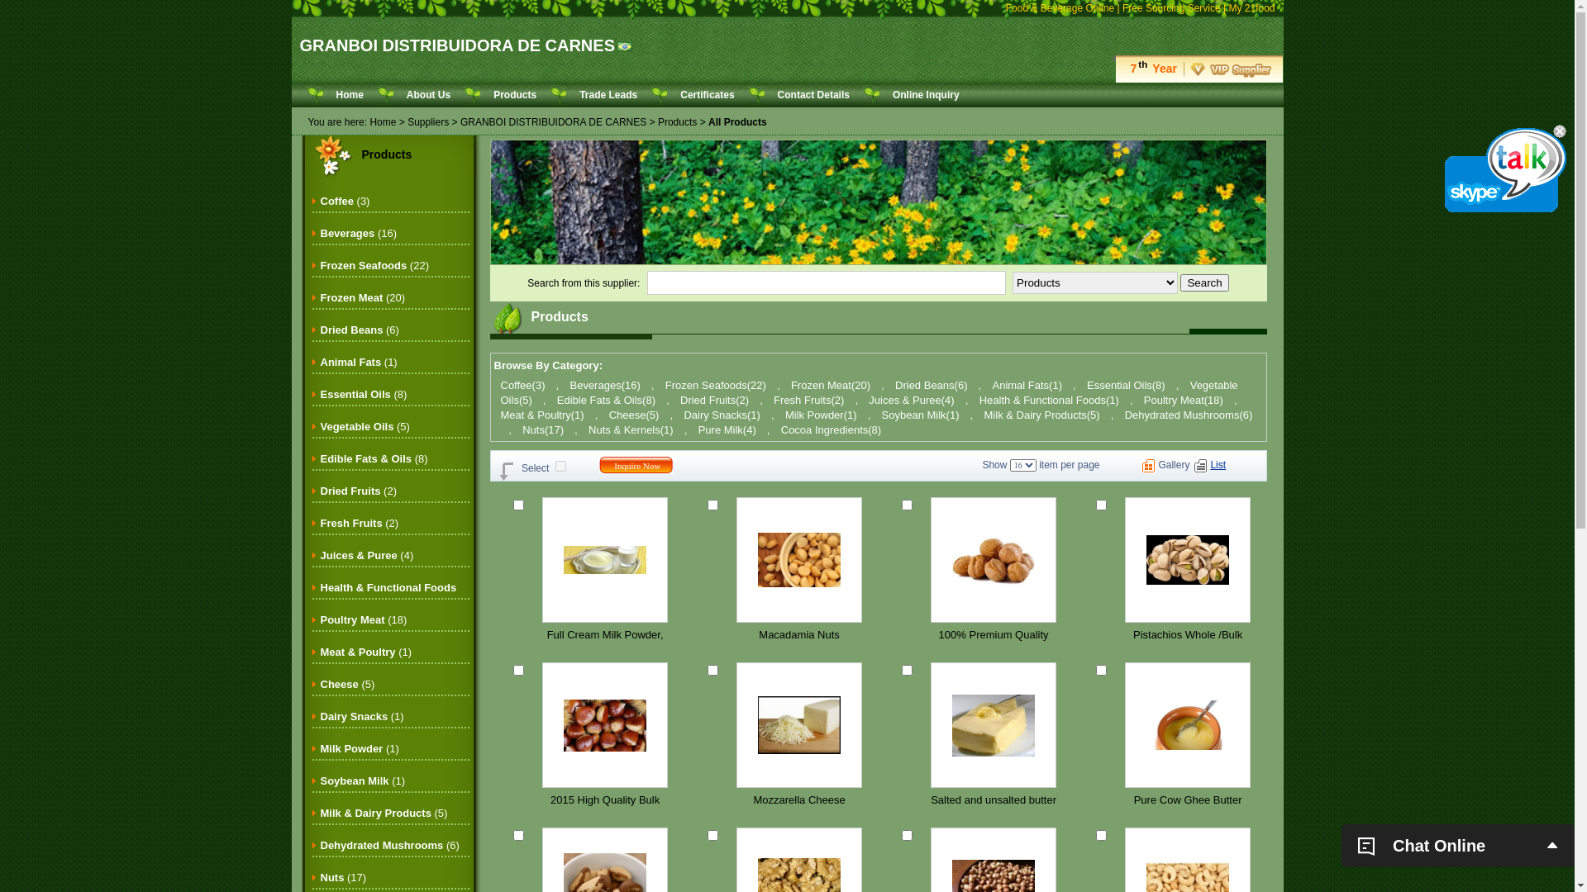  What do you see at coordinates (931, 385) in the screenshot?
I see `Dried Beans(6)` at bounding box center [931, 385].